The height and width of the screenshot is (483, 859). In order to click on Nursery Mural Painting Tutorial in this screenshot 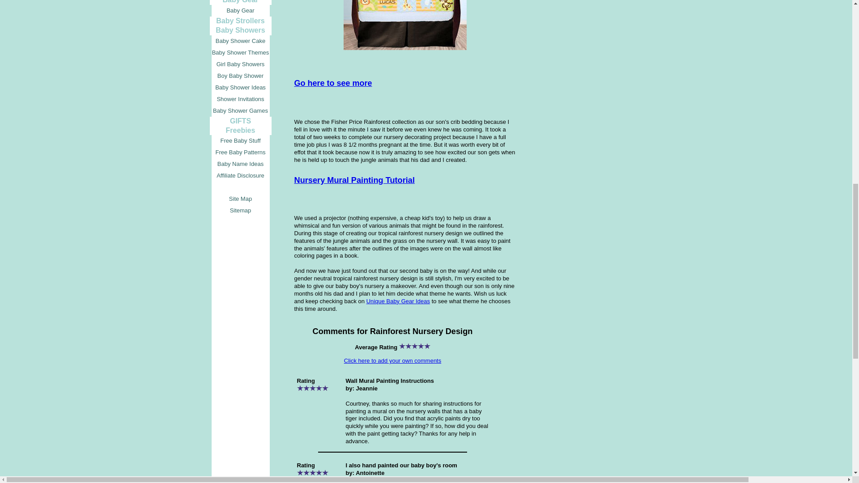, I will do `click(354, 180)`.